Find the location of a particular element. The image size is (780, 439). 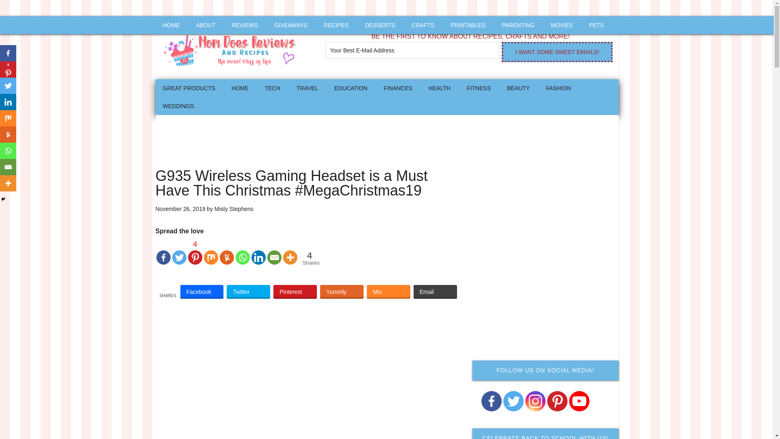

EDUCATION is located at coordinates (350, 88).